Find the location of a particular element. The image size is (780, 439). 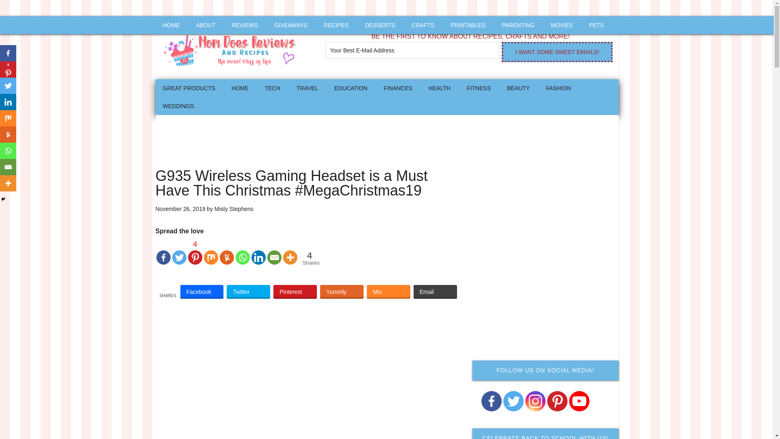

EDUCATION is located at coordinates (350, 88).